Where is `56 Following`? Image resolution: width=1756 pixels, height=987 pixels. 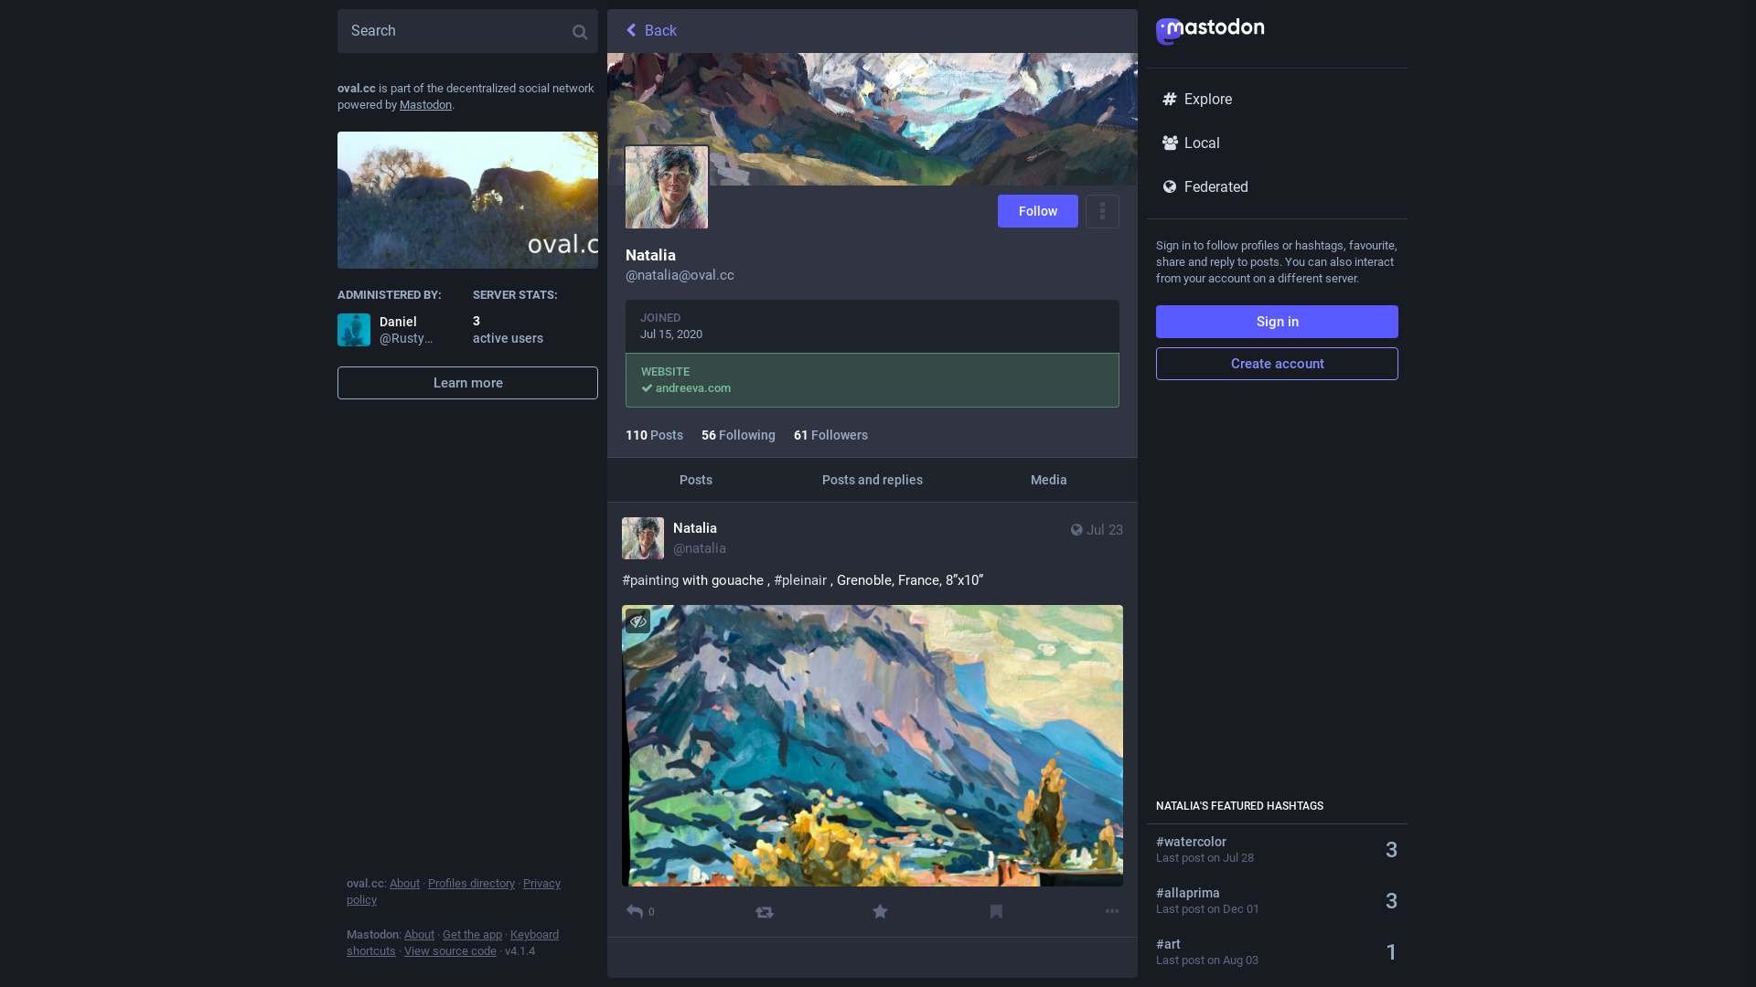
56 Following is located at coordinates (739, 435).